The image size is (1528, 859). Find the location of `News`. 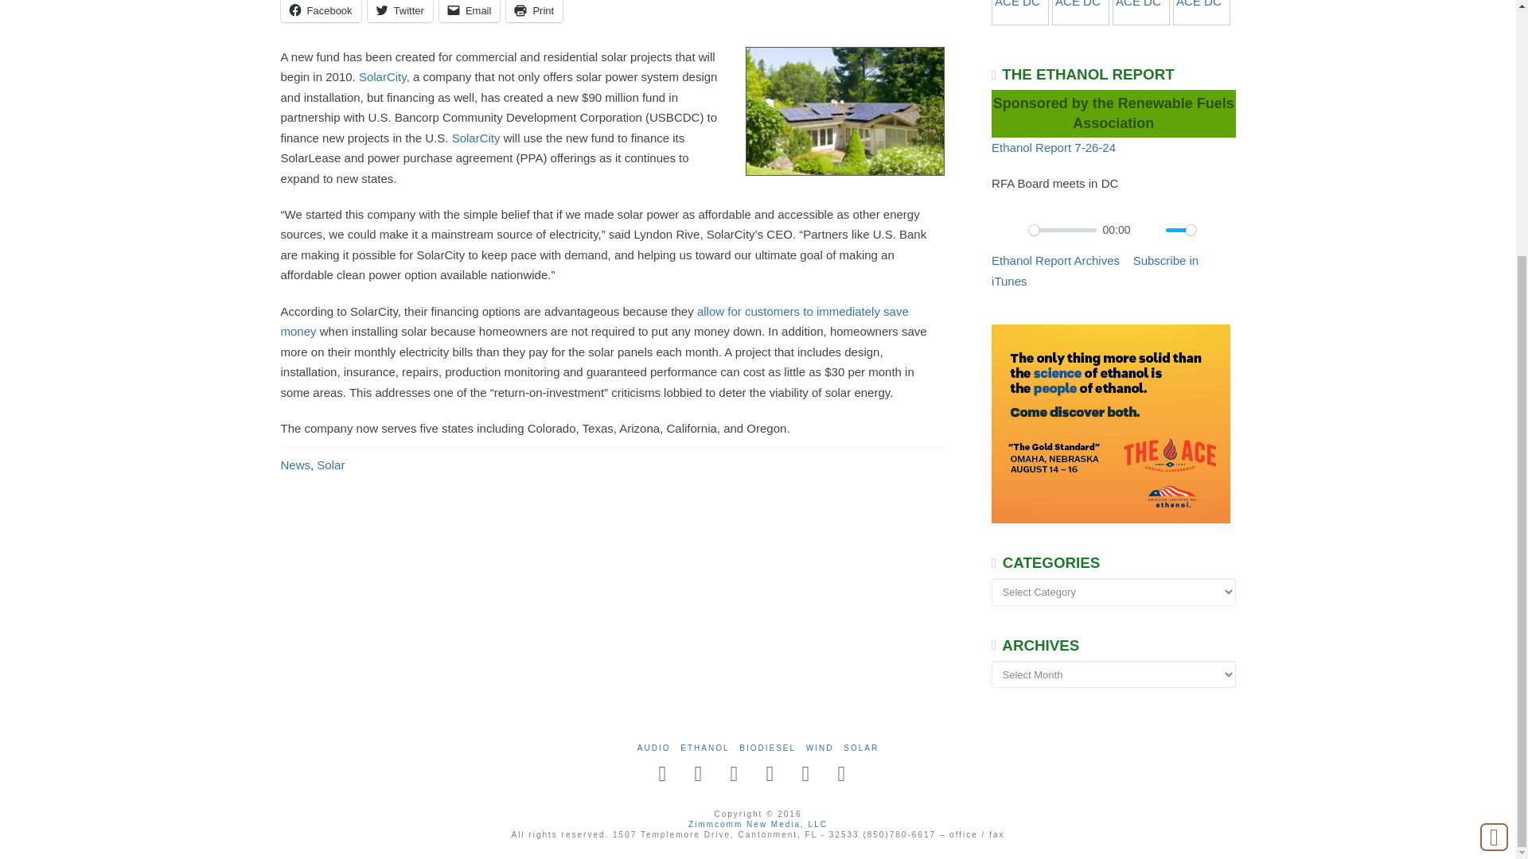

News is located at coordinates (294, 464).